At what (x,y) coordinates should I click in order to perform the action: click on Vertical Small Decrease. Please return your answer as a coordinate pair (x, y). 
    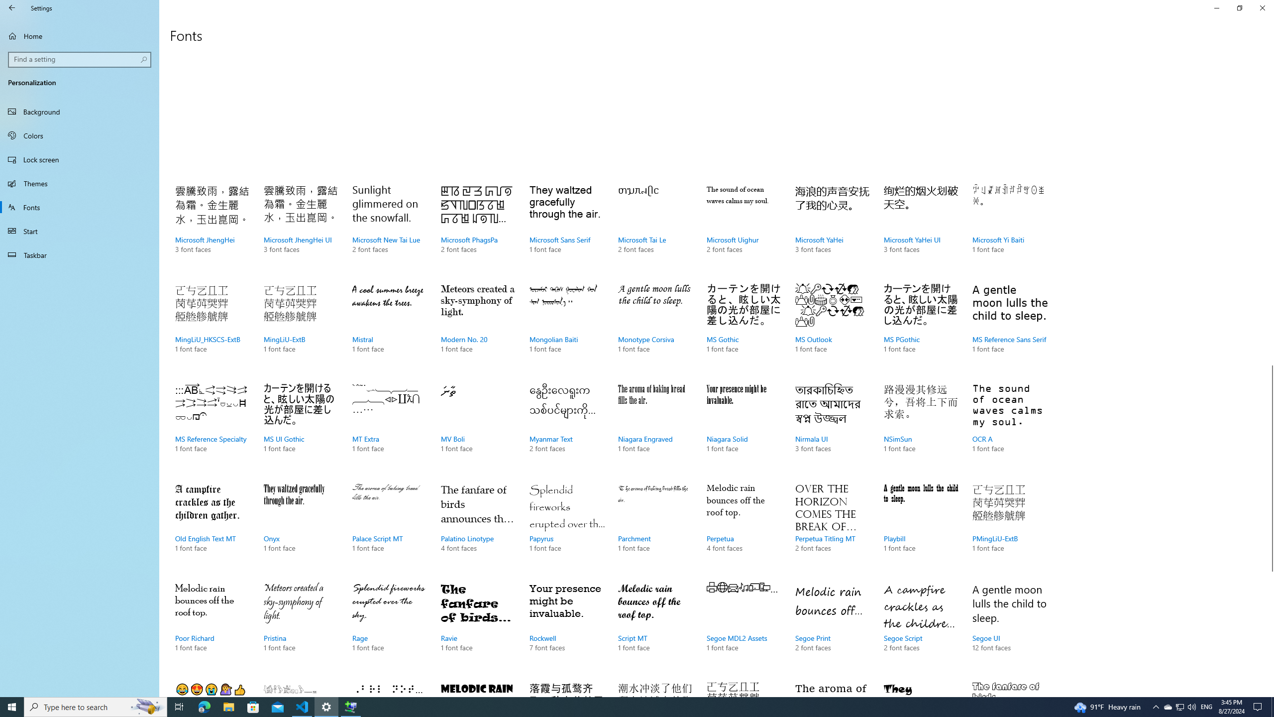
    Looking at the image, I should click on (1270, 52).